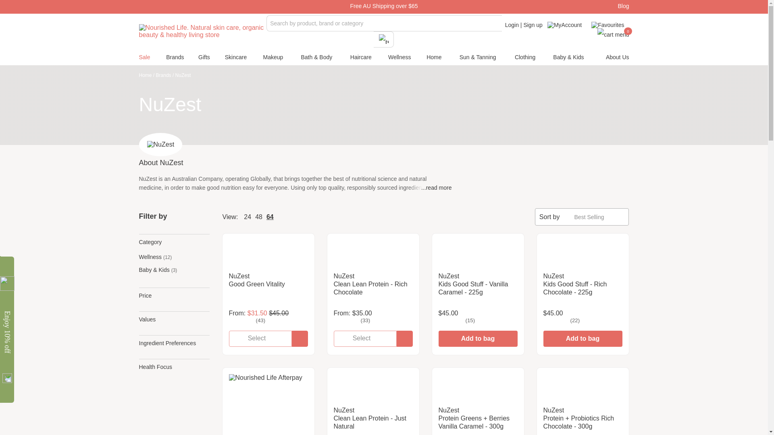 Image resolution: width=774 pixels, height=435 pixels. Describe the element at coordinates (533, 25) in the screenshot. I see `Sign up` at that location.